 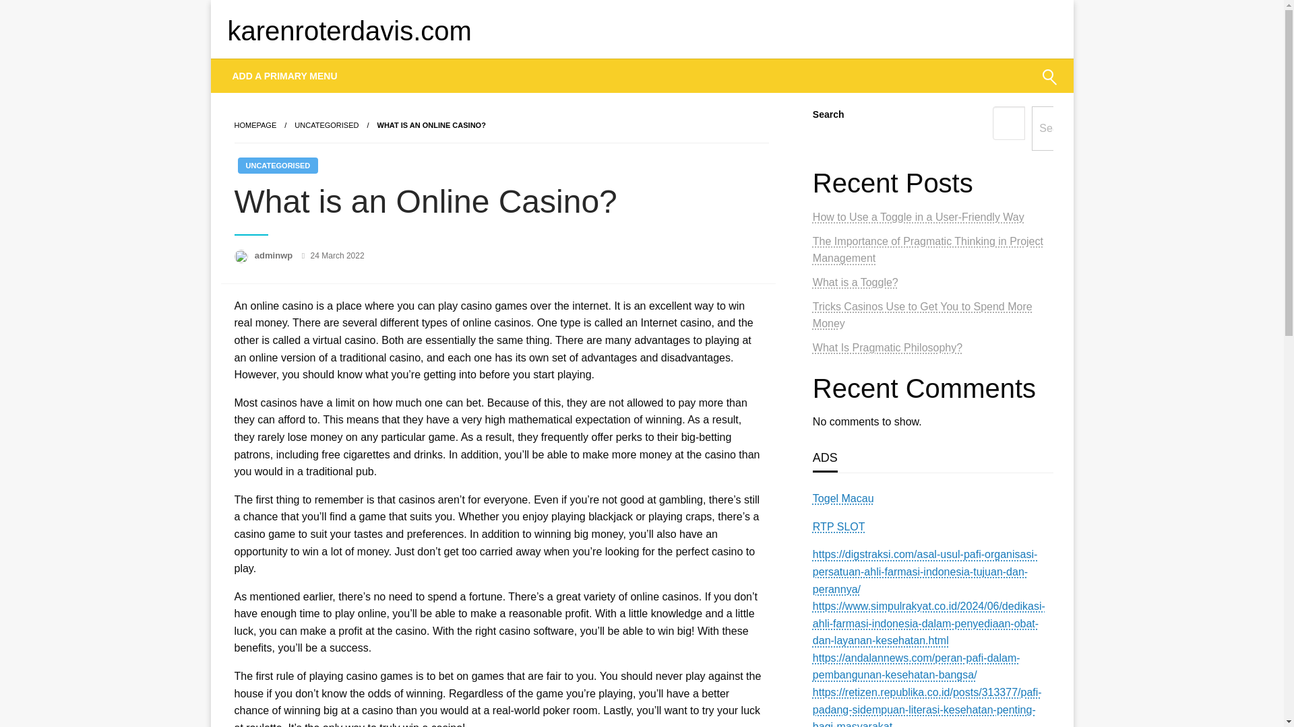 What do you see at coordinates (887, 347) in the screenshot?
I see `What Is Pragmatic Philosophy?` at bounding box center [887, 347].